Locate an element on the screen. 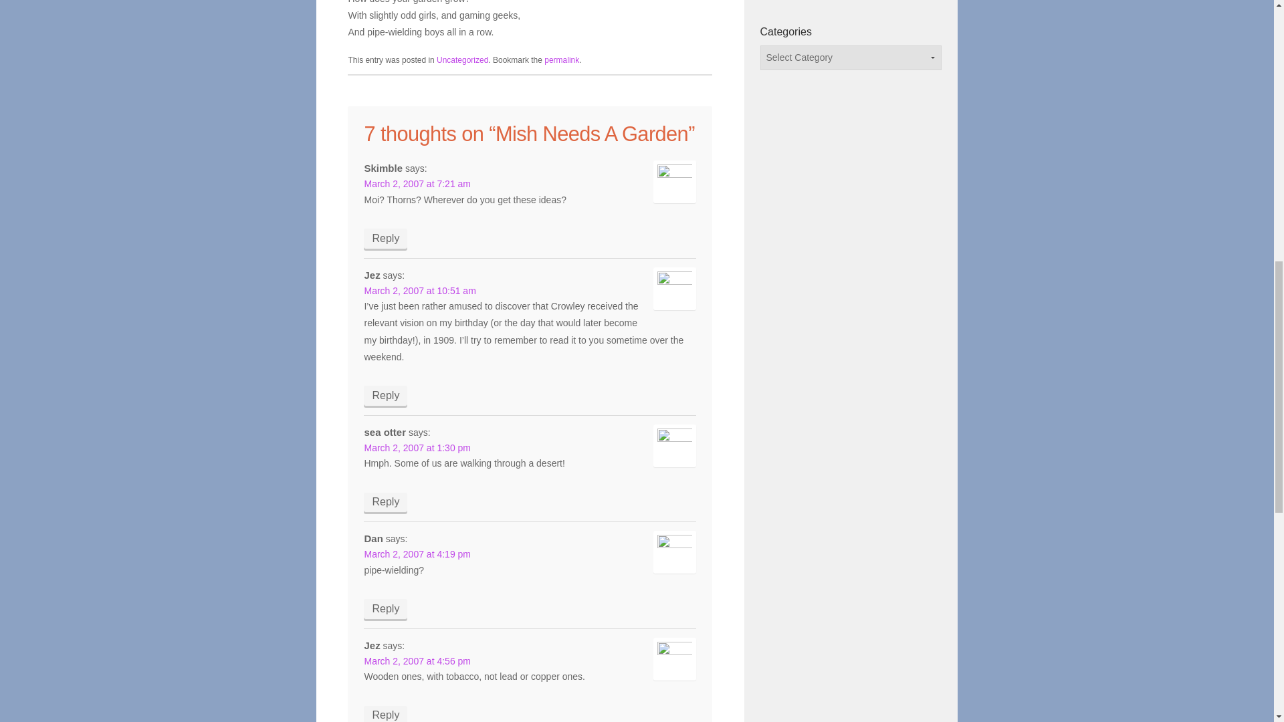 The image size is (1284, 722). Reply is located at coordinates (385, 714).